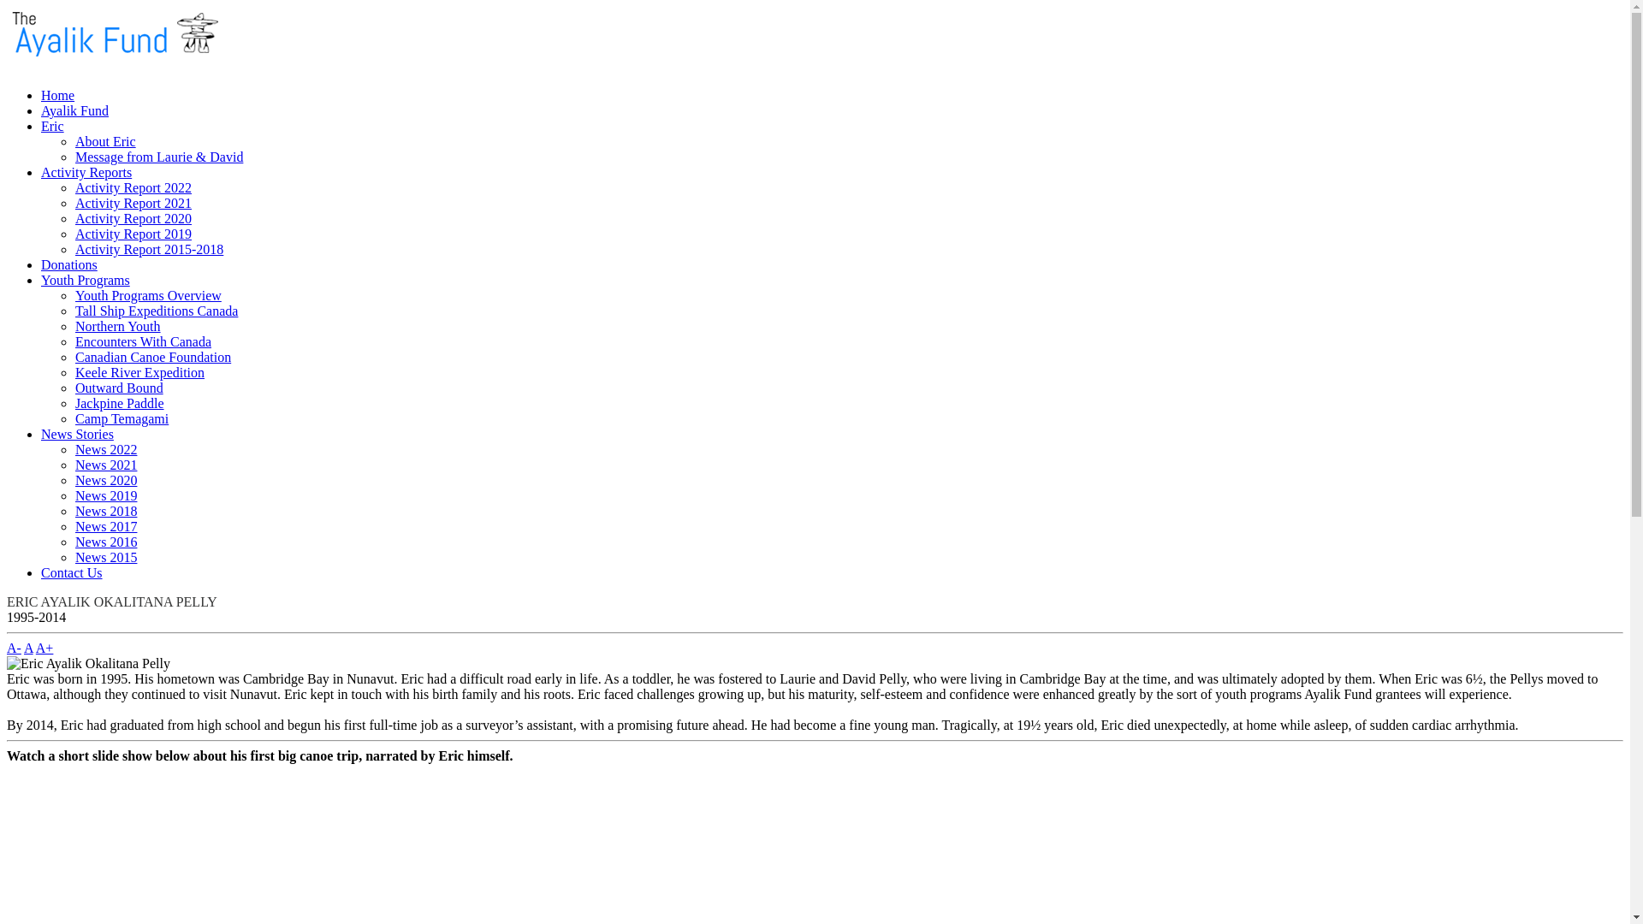 This screenshot has height=924, width=1643. I want to click on Ayalik Fund, so click(75, 111).